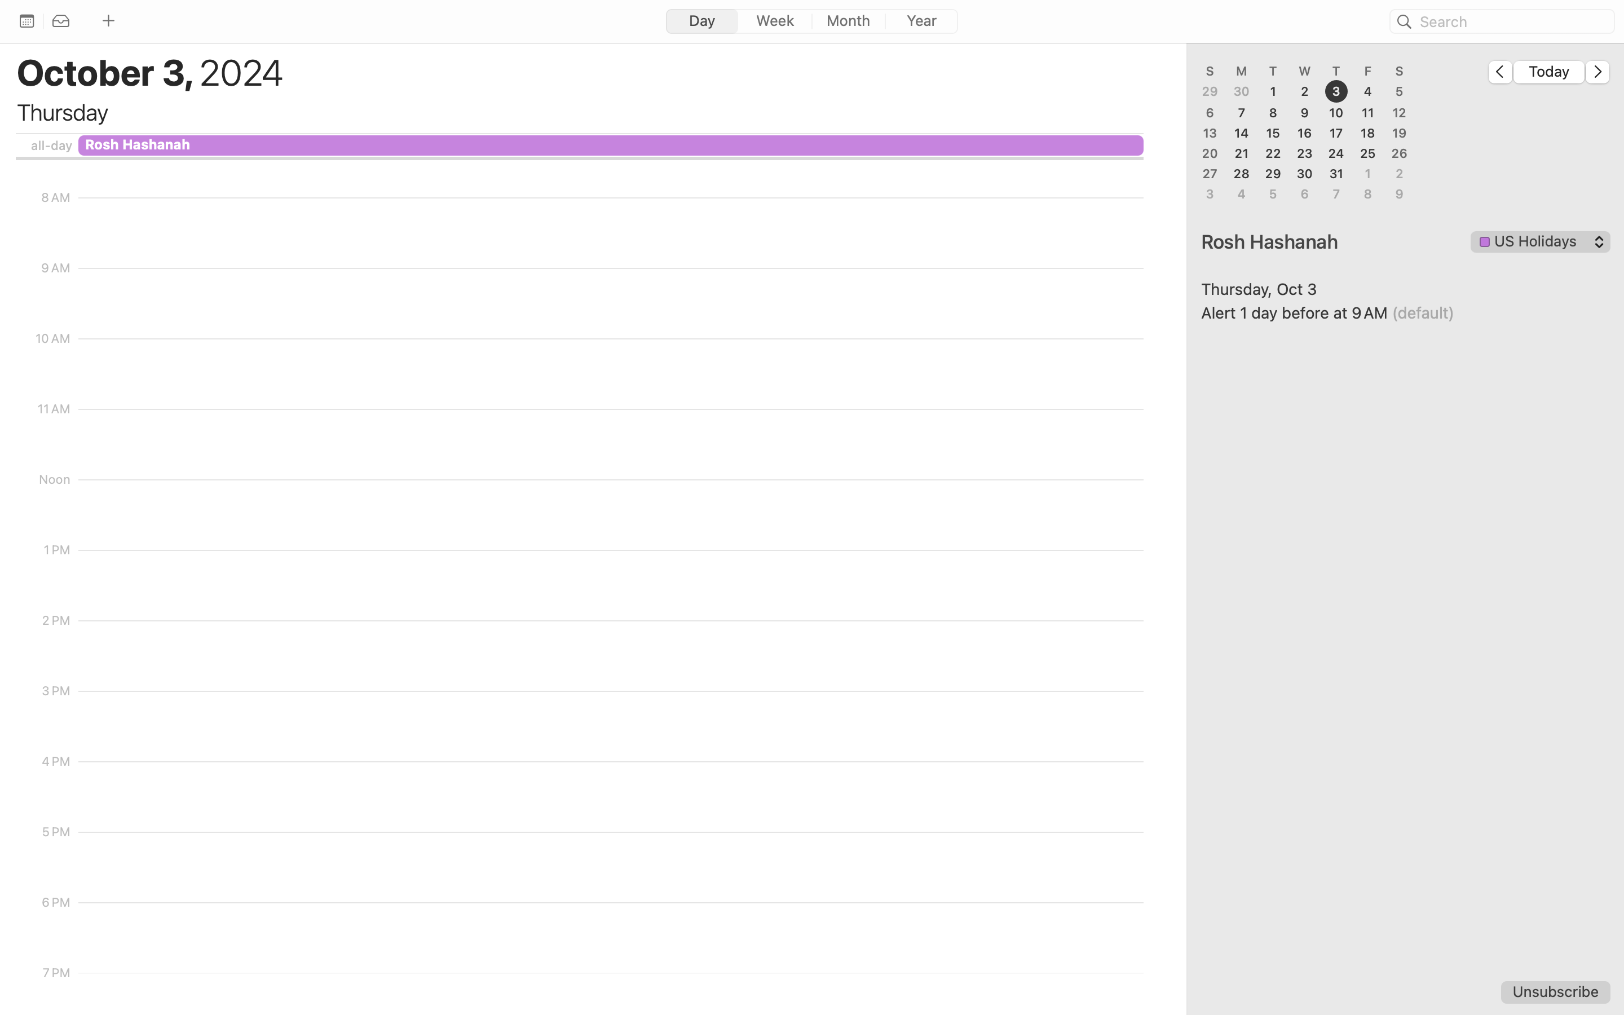  I want to click on 18, so click(1368, 133).